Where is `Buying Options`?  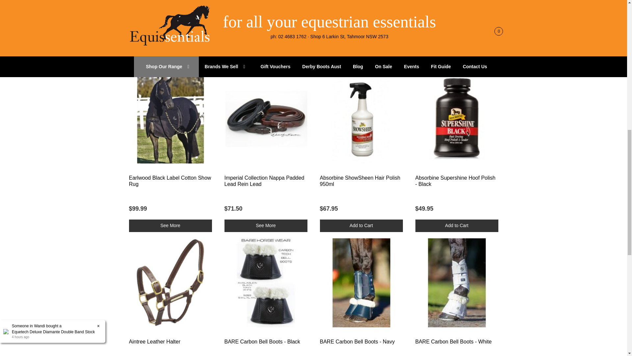
Buying Options is located at coordinates (266, 226).